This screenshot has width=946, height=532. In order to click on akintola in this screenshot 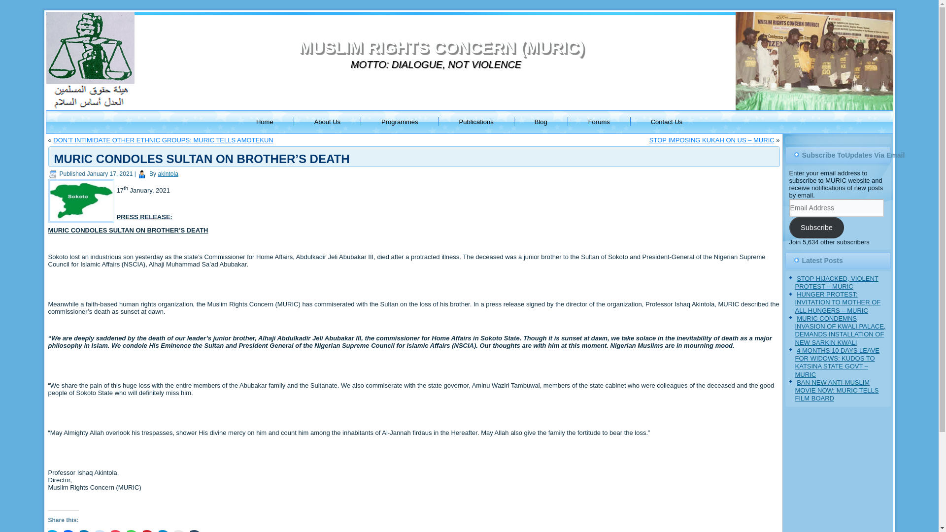, I will do `click(168, 173)`.